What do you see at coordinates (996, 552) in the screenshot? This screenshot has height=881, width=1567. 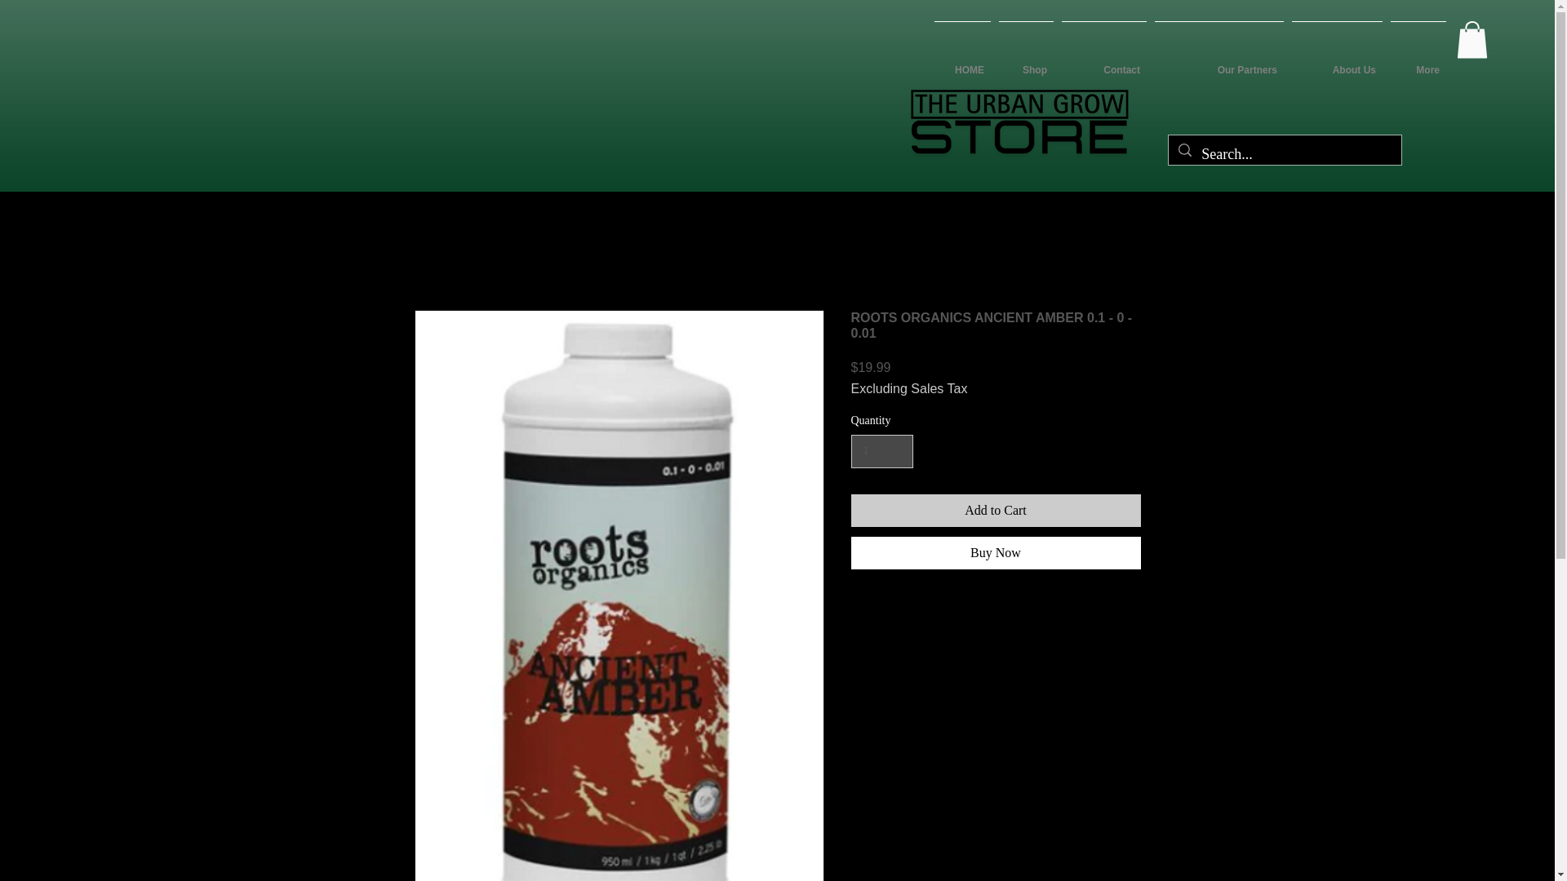 I see `Buy Now` at bounding box center [996, 552].